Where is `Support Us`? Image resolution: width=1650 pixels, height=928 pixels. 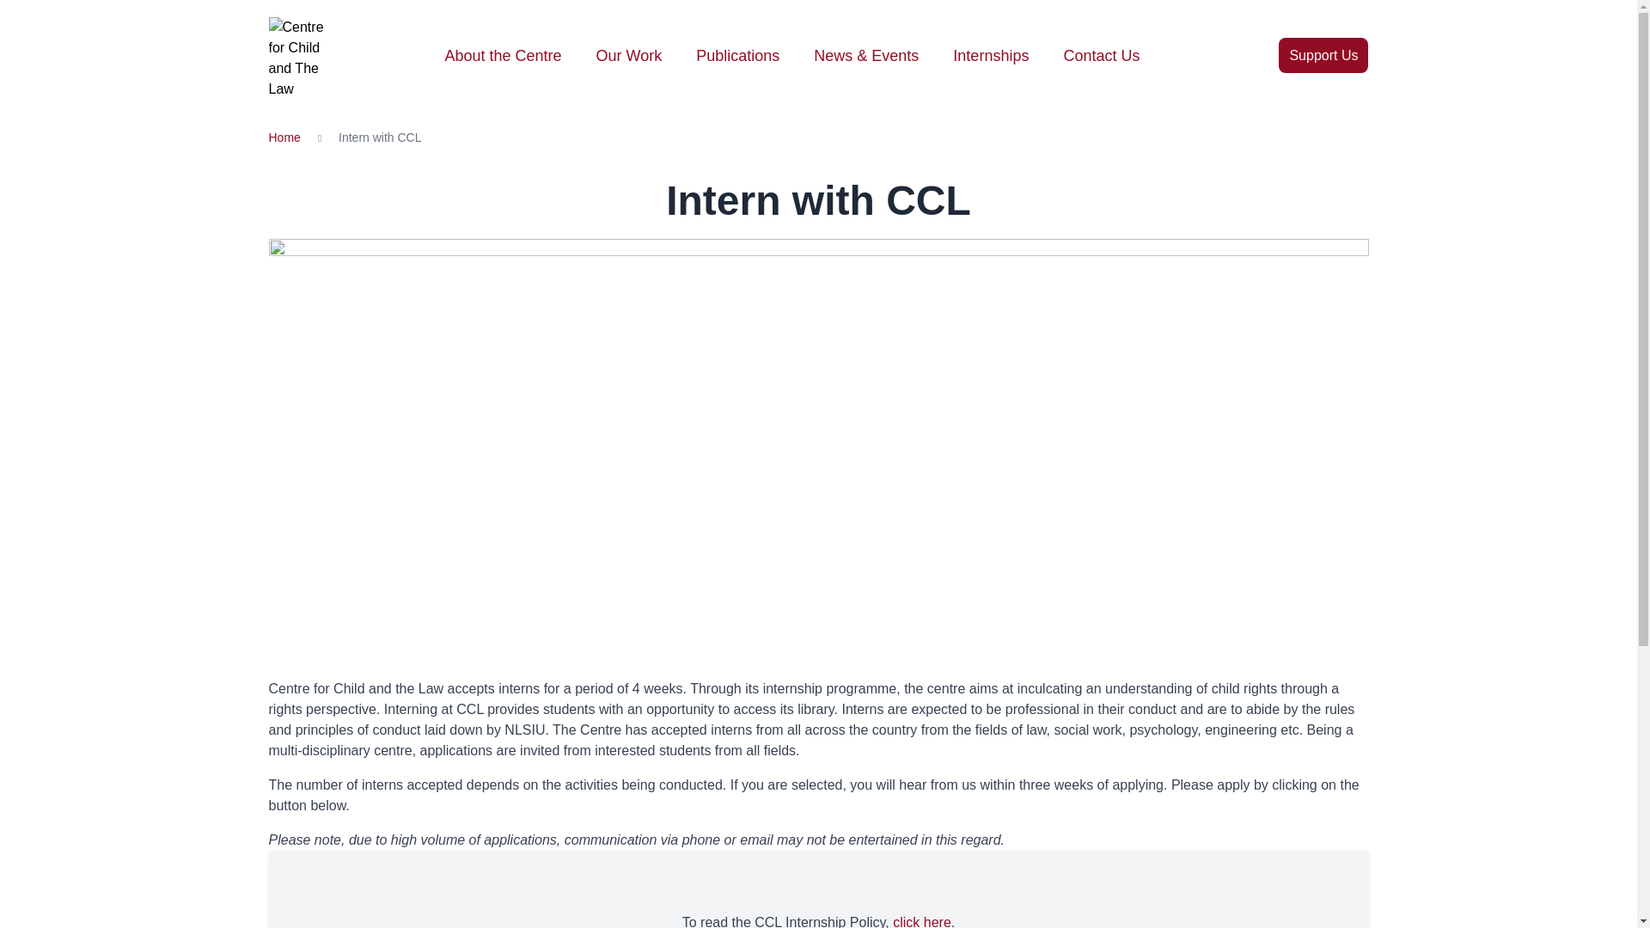 Support Us is located at coordinates (1323, 55).